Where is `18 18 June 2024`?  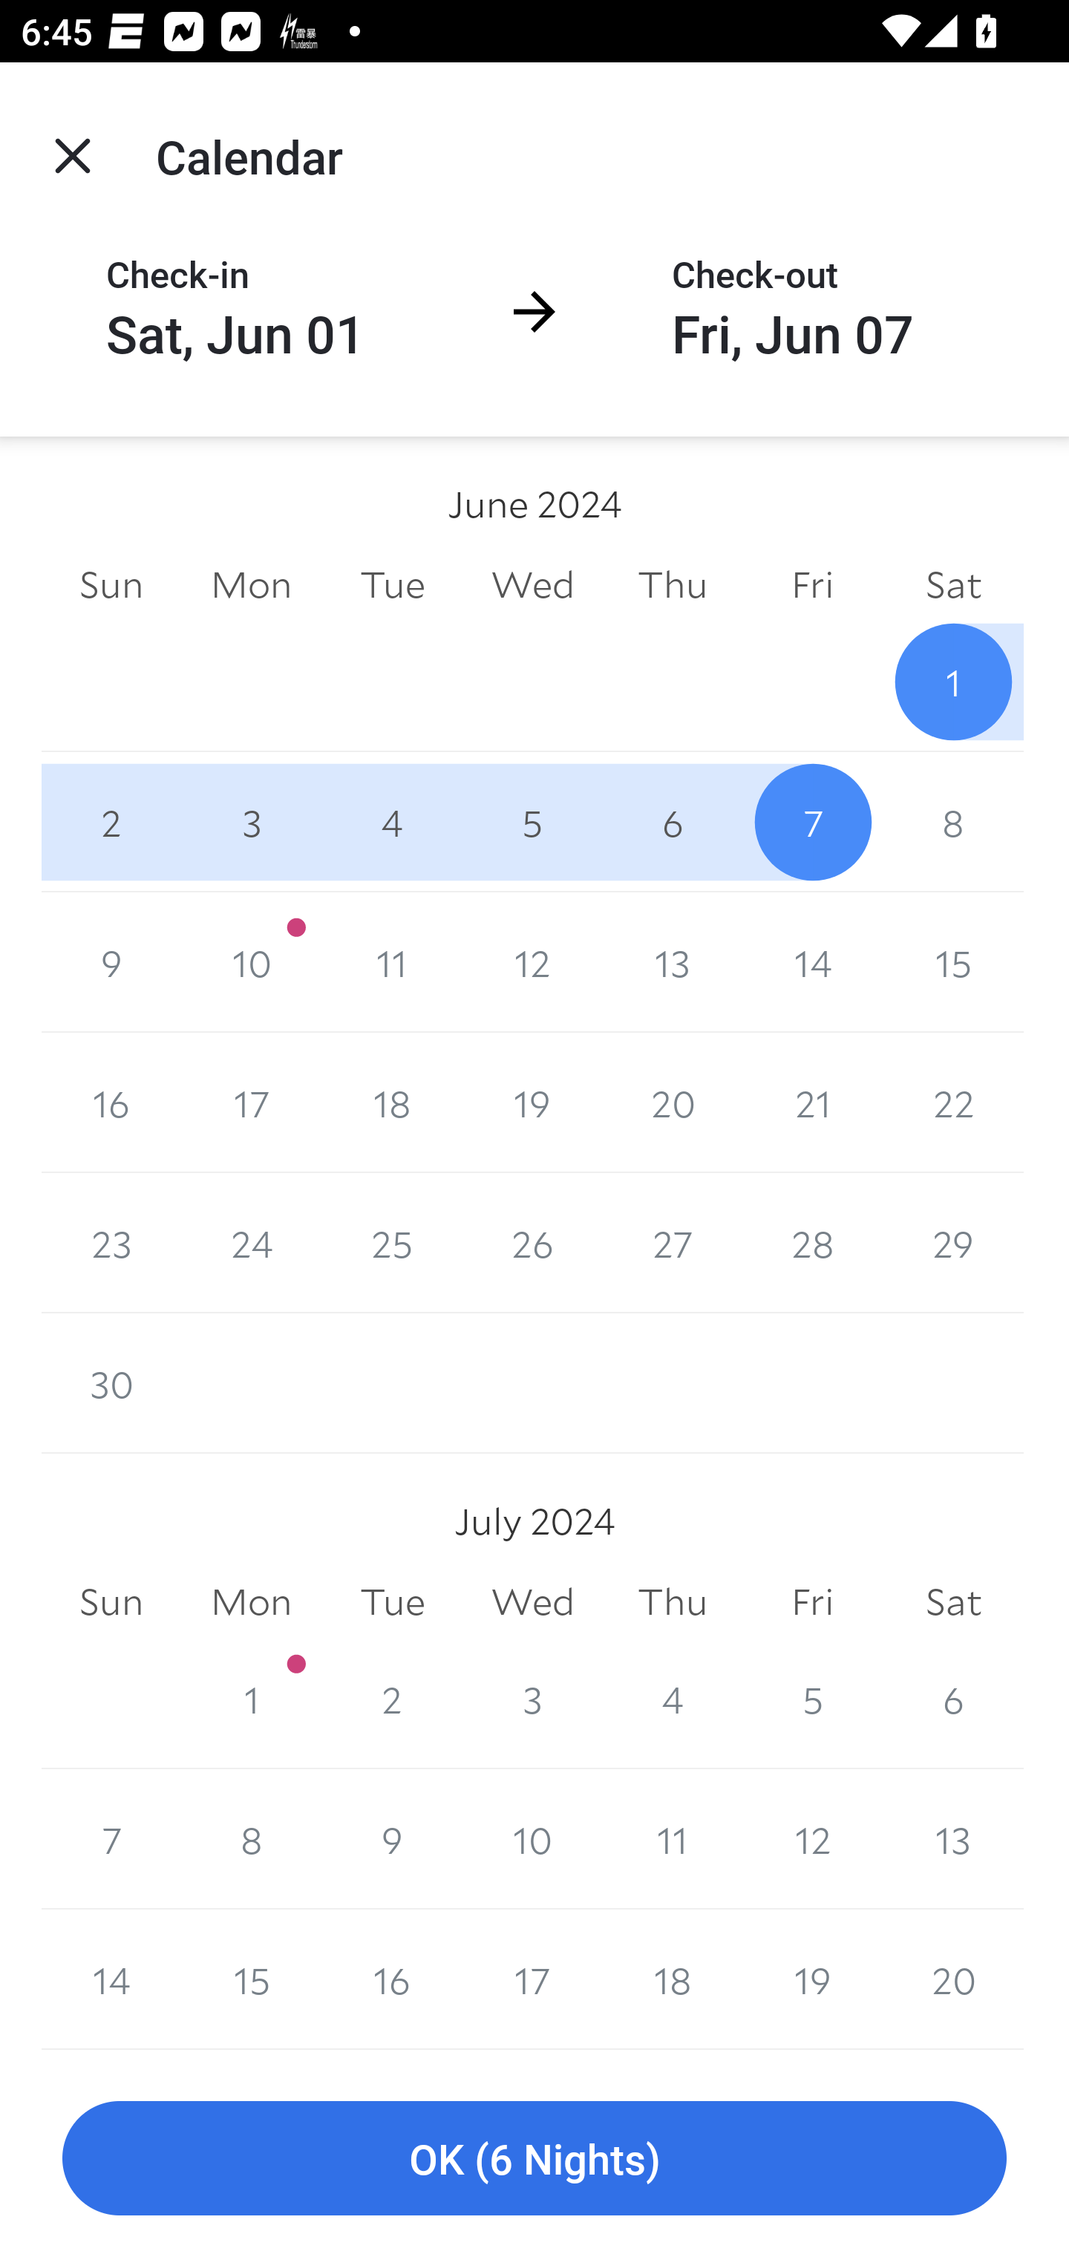
18 18 June 2024 is located at coordinates (392, 1103).